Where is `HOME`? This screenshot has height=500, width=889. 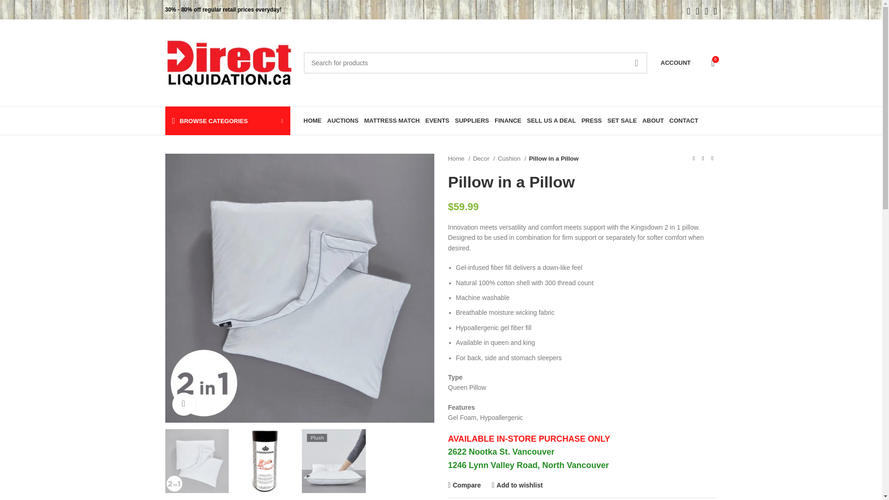
HOME is located at coordinates (312, 120).